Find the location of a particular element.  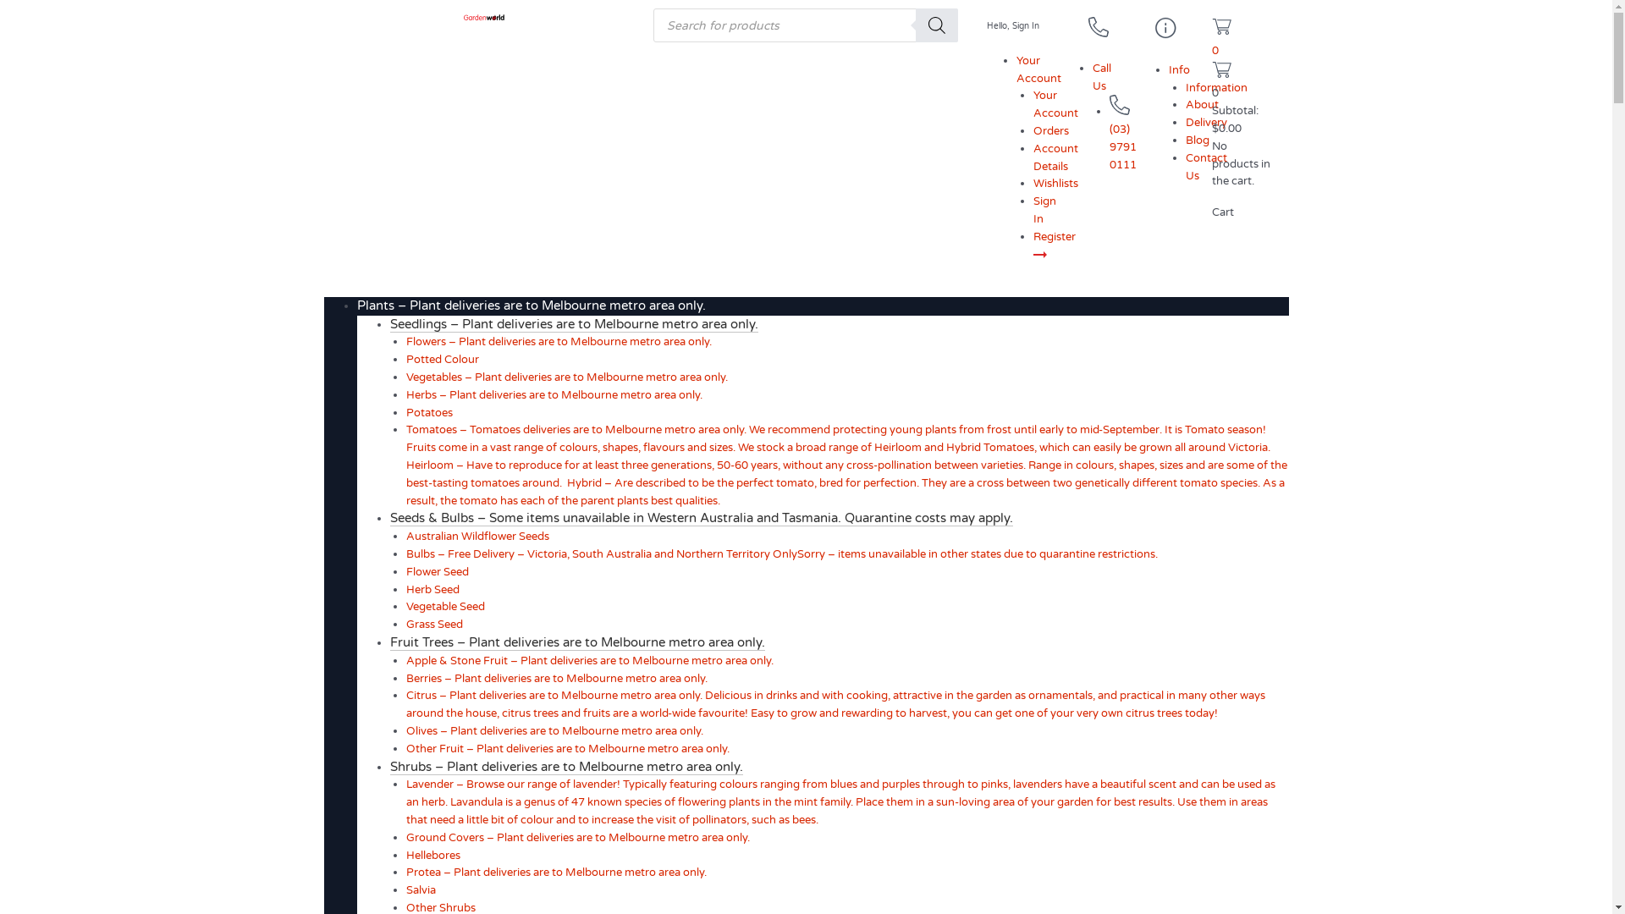

Info is located at coordinates (1180, 70).